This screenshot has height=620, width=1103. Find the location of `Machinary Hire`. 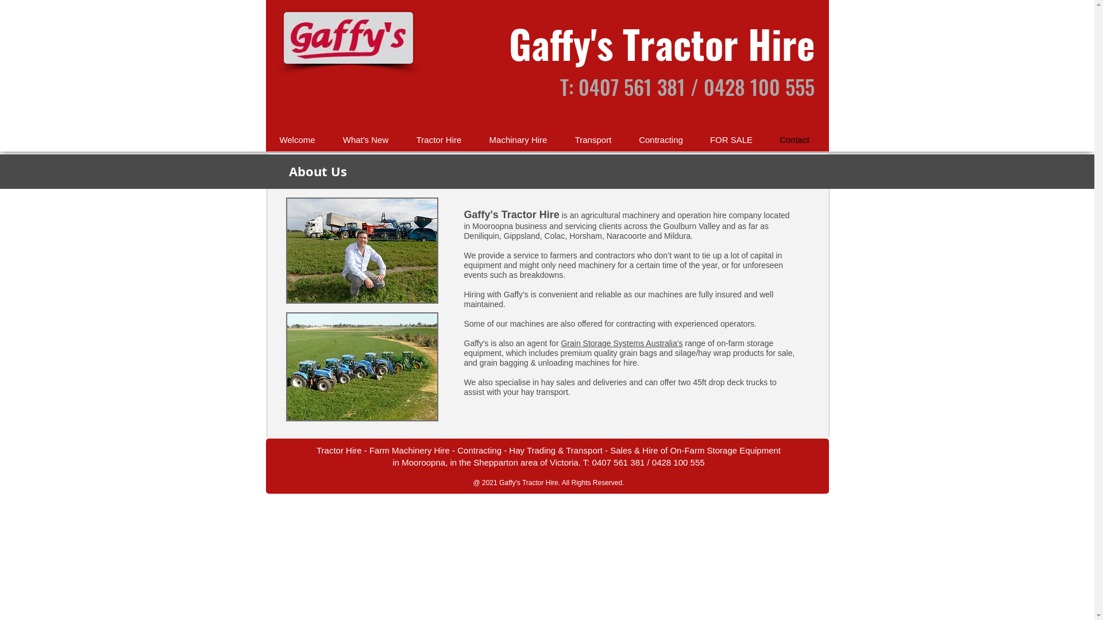

Machinary Hire is located at coordinates (518, 140).